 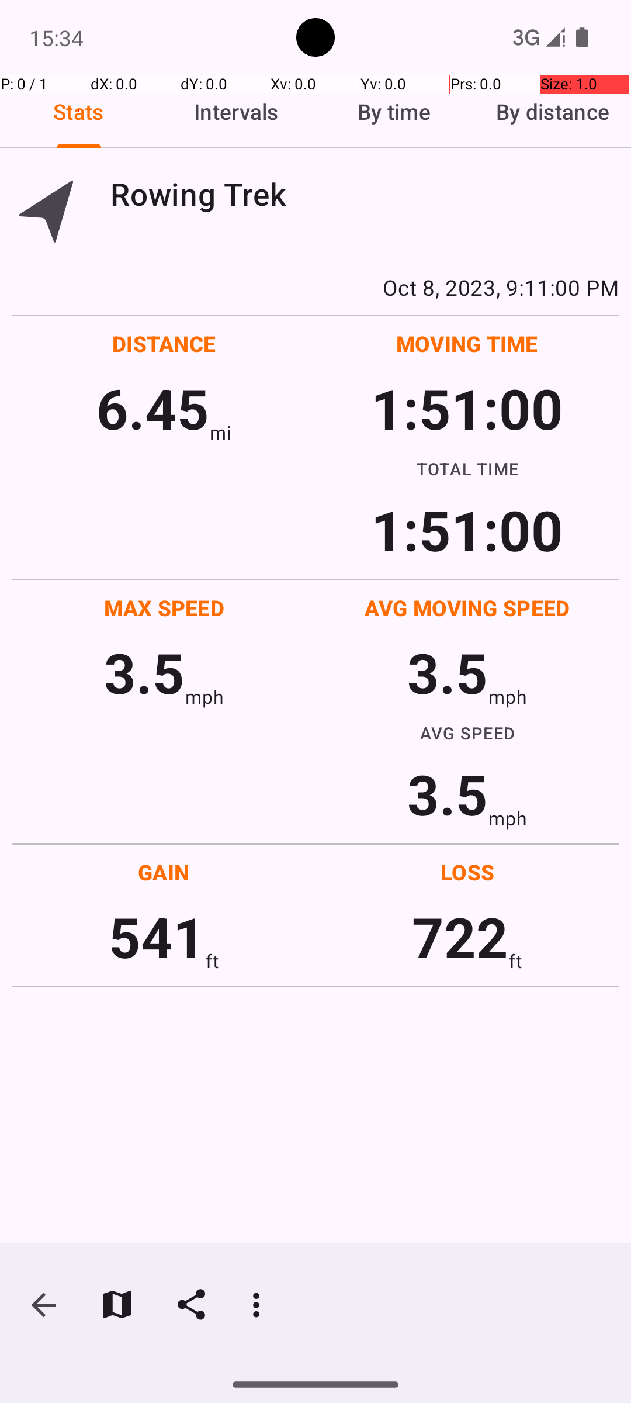 I want to click on AVG SPEED, so click(x=467, y=733).